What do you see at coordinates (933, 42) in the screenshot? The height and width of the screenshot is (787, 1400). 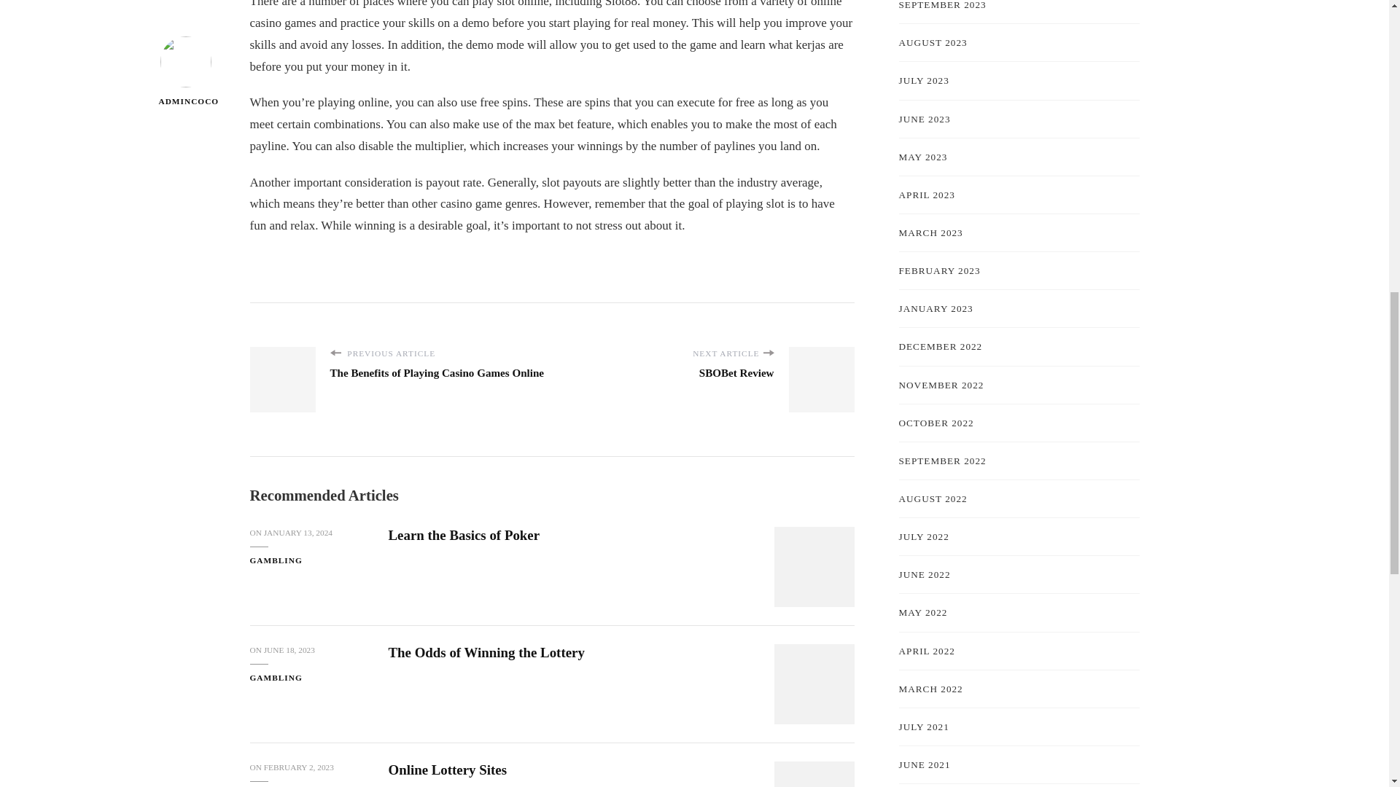 I see `AUGUST 2023` at bounding box center [933, 42].